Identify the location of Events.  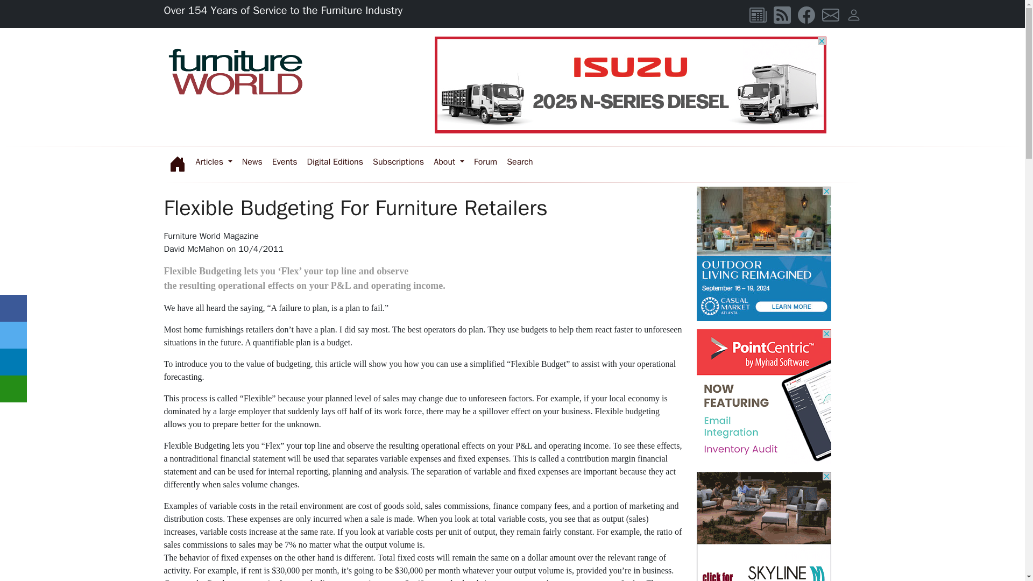
(285, 161).